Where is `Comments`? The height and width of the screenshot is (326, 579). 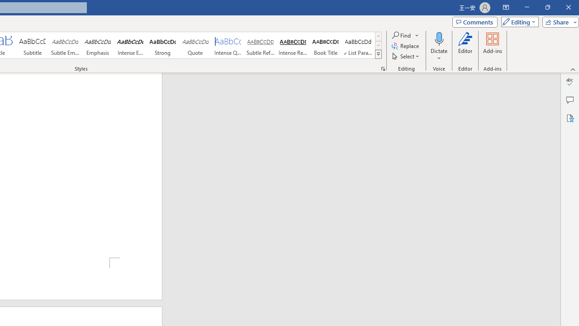 Comments is located at coordinates (570, 100).